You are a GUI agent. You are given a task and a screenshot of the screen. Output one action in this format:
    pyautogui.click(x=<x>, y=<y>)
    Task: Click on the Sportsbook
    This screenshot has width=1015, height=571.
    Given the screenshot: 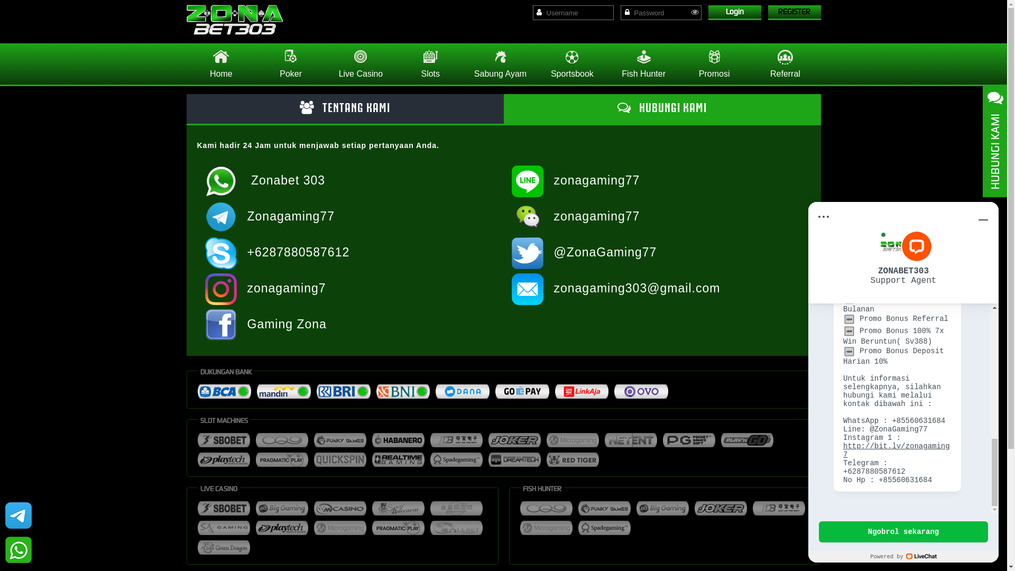 What is the action you would take?
    pyautogui.click(x=572, y=64)
    